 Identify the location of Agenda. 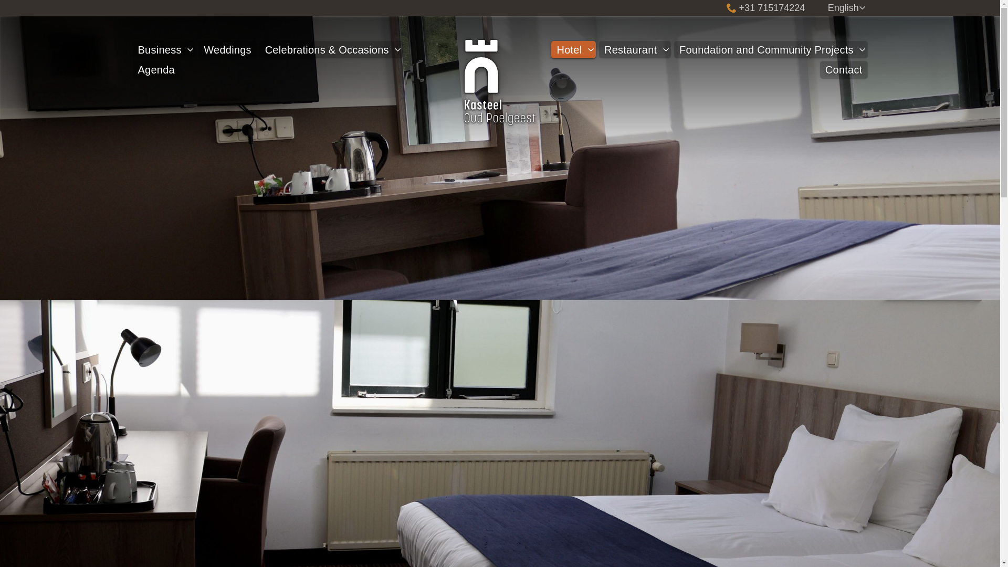
(155, 69).